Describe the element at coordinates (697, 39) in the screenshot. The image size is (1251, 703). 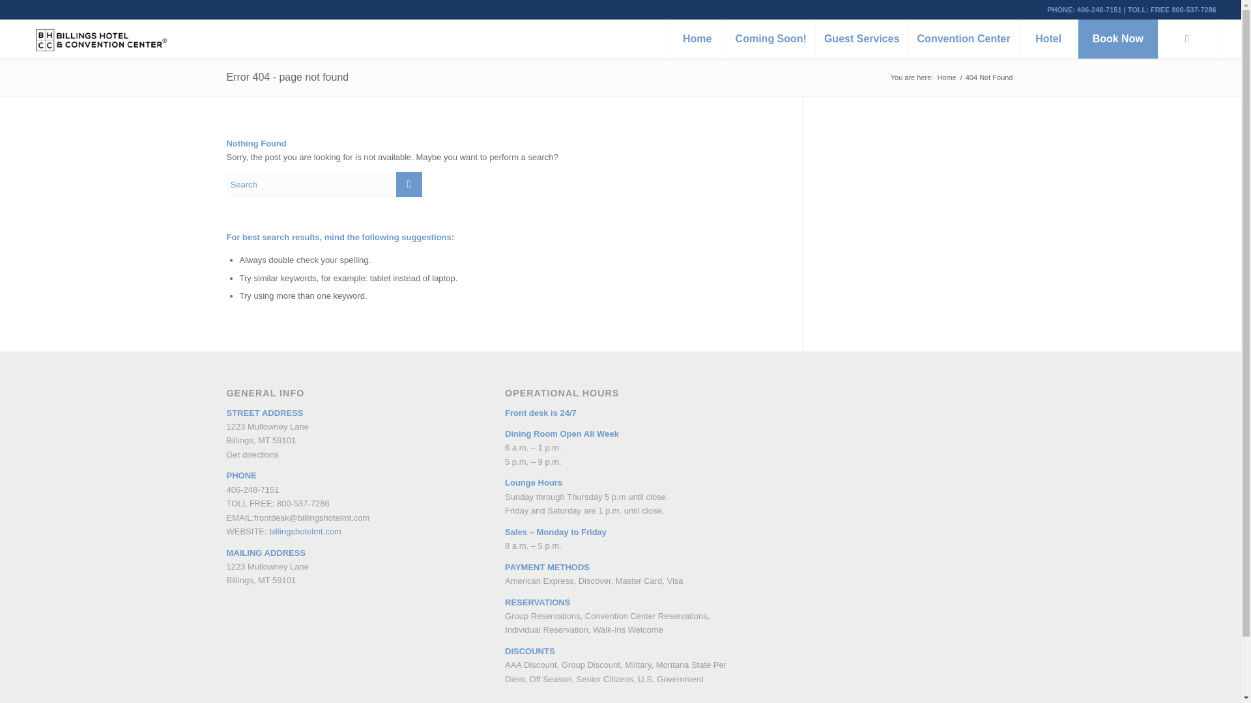
I see `Home` at that location.